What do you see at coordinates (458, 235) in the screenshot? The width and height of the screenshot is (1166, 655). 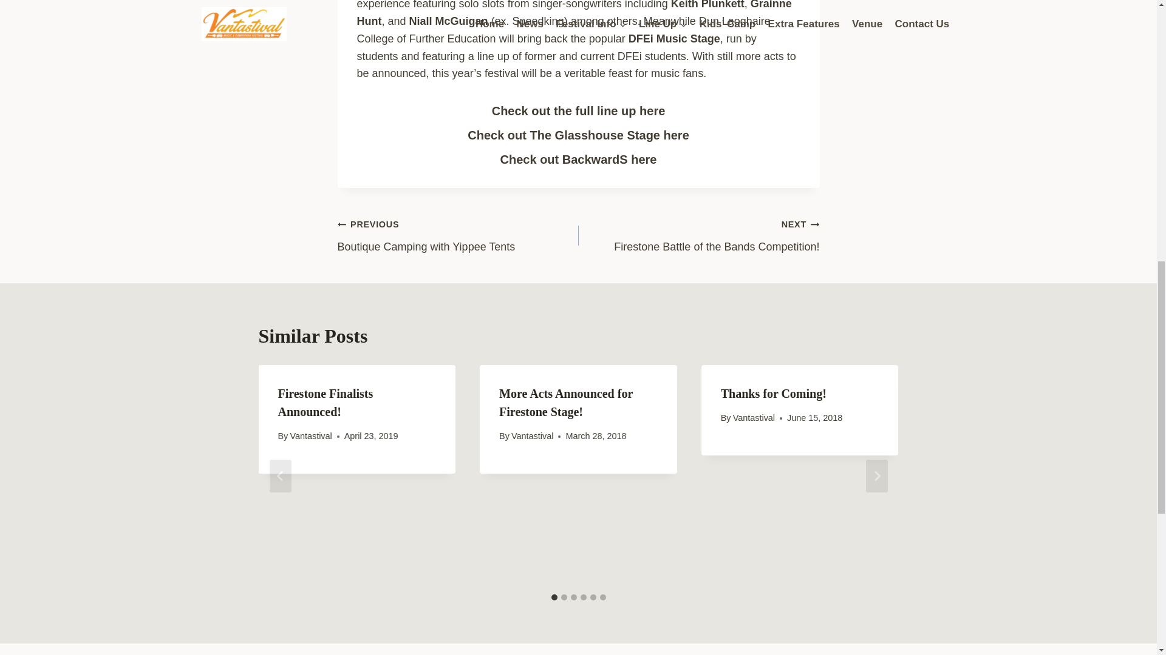 I see `Check out The Glasshouse Stage here` at bounding box center [458, 235].